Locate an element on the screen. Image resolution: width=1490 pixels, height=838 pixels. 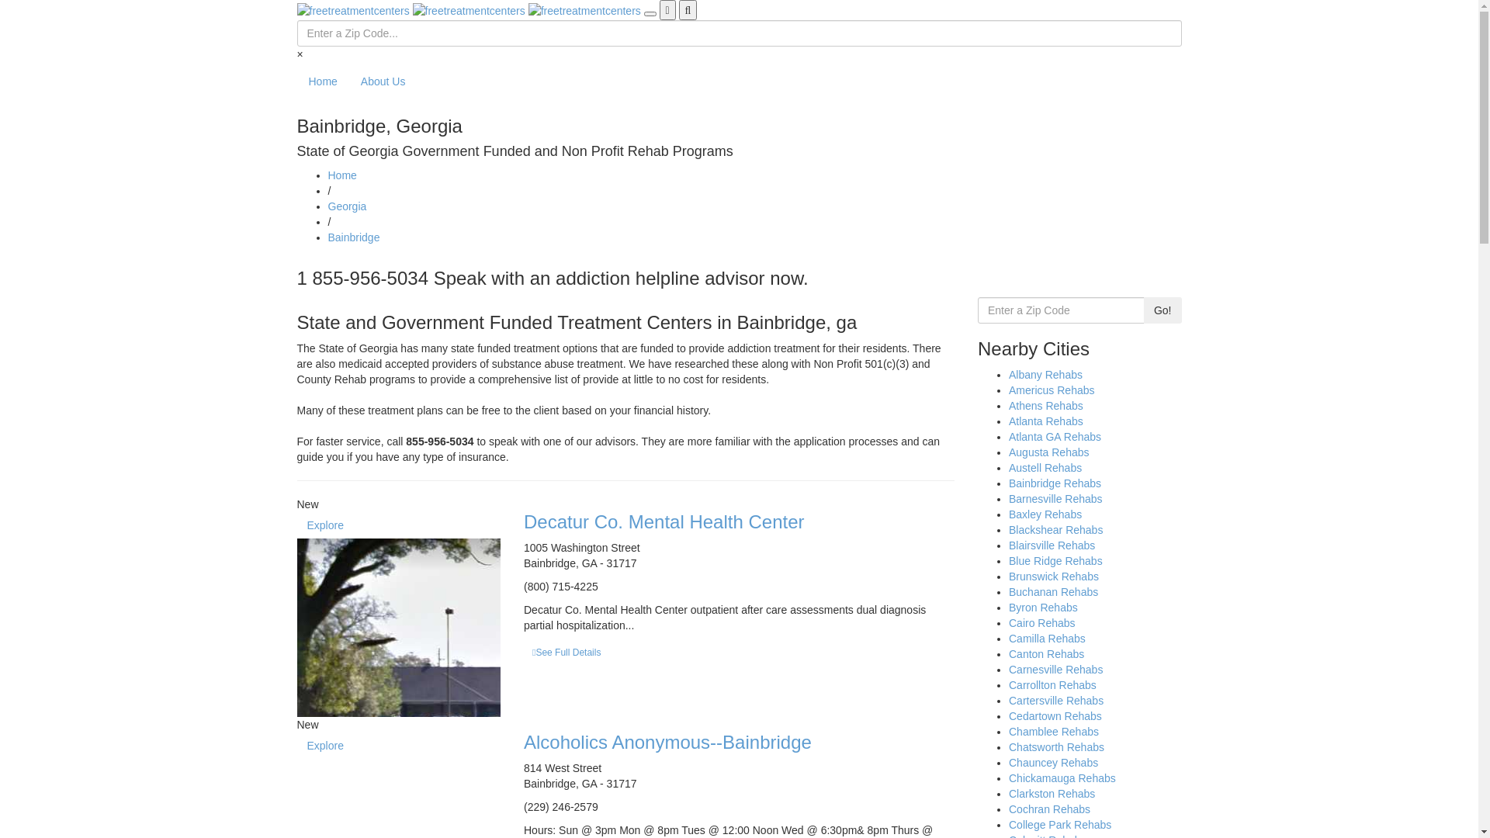
Home is located at coordinates (323, 81).